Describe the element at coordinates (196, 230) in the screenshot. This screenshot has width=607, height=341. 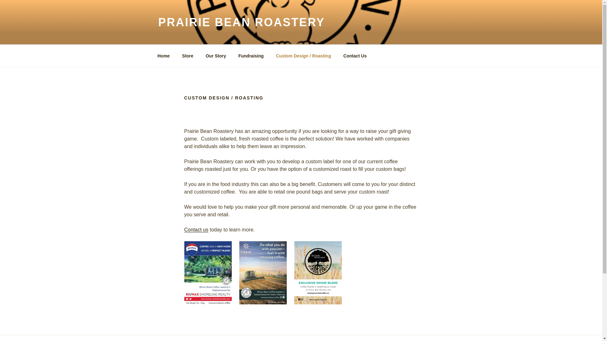
I see `Contact us` at that location.